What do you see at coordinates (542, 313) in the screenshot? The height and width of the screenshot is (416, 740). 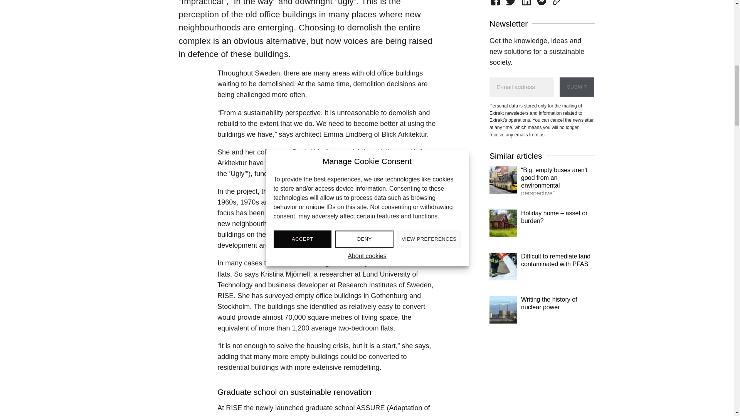 I see `Writing the history of nuclear power` at bounding box center [542, 313].